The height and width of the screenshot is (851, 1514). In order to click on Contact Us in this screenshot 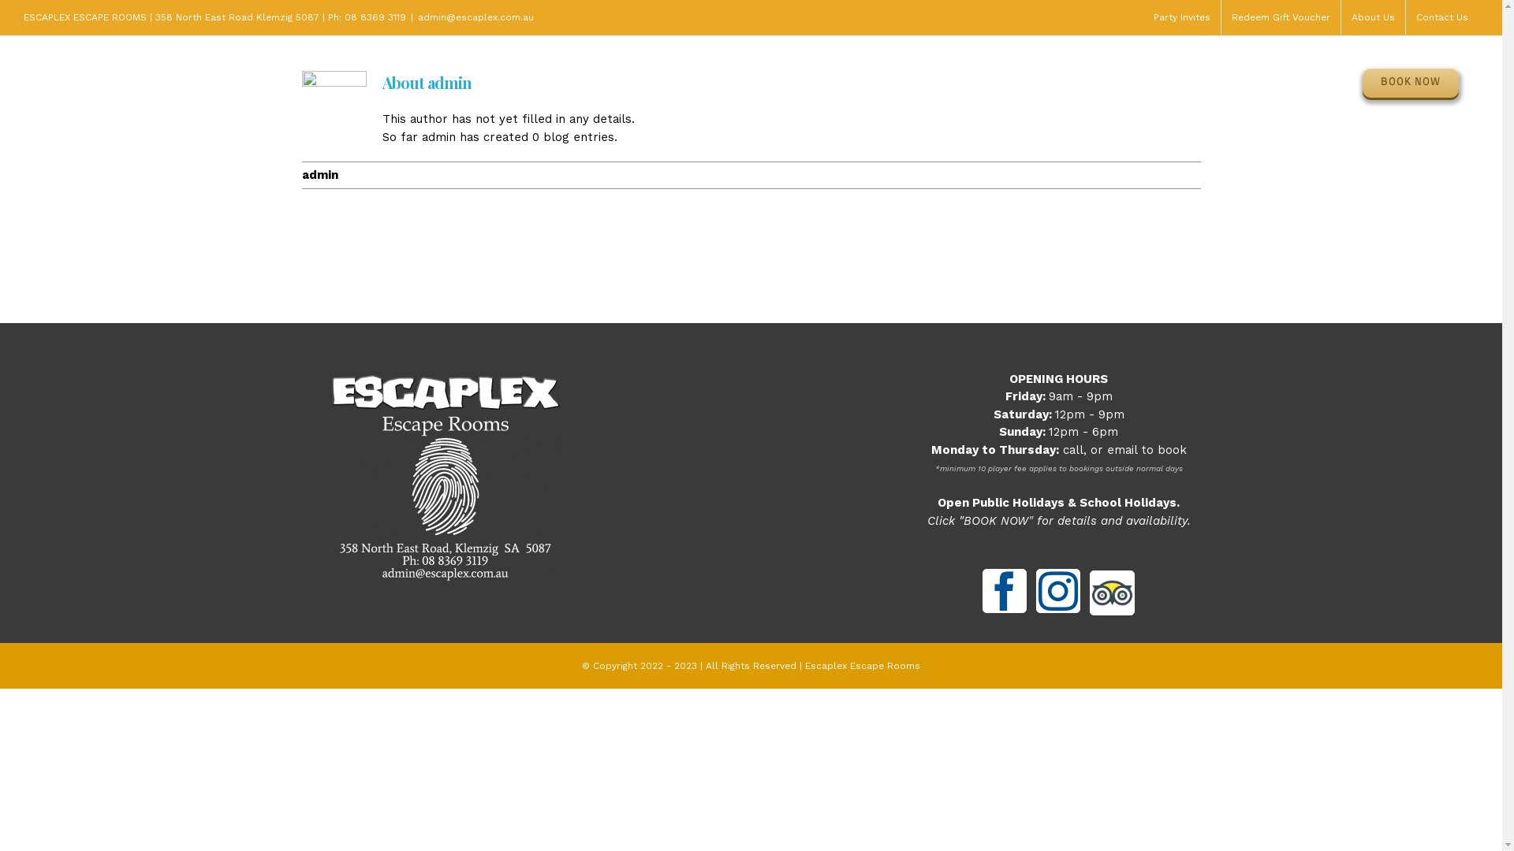, I will do `click(1442, 17)`.